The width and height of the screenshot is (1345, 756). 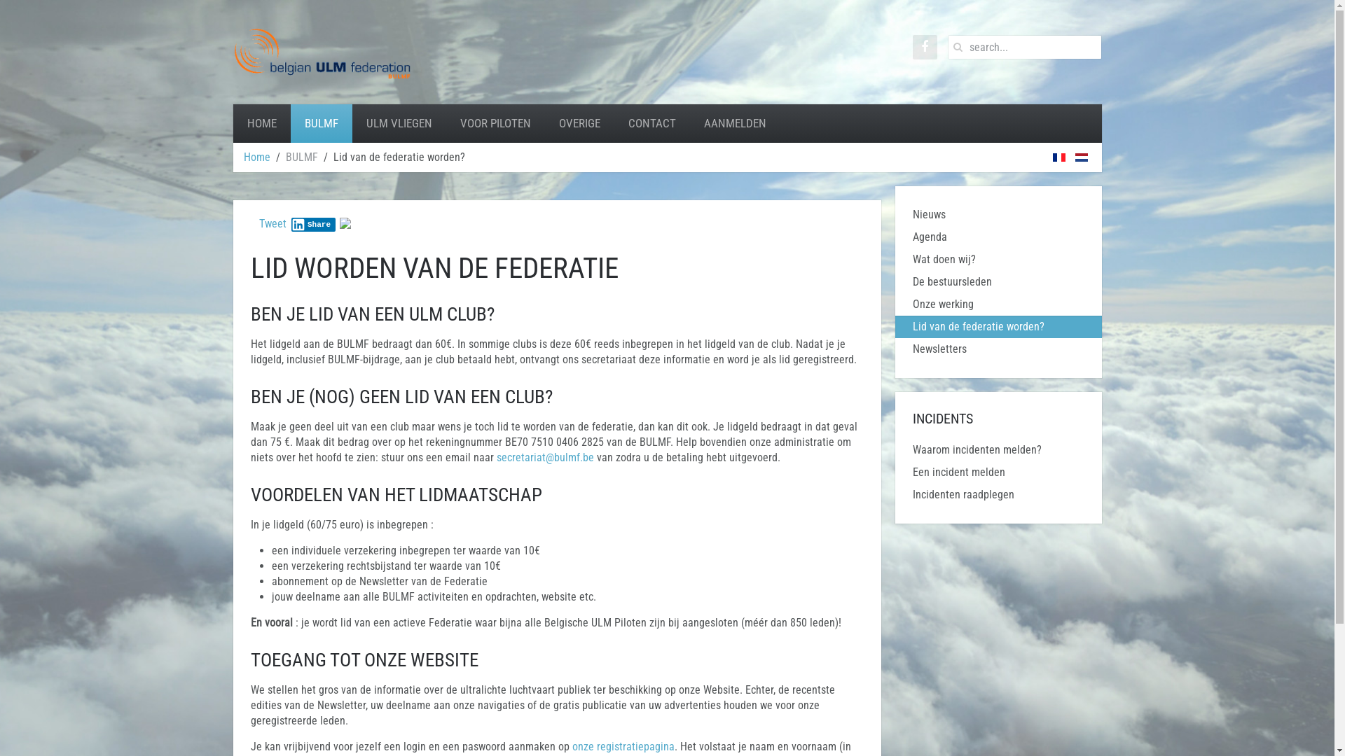 What do you see at coordinates (623, 746) in the screenshot?
I see `onze registratiepagina` at bounding box center [623, 746].